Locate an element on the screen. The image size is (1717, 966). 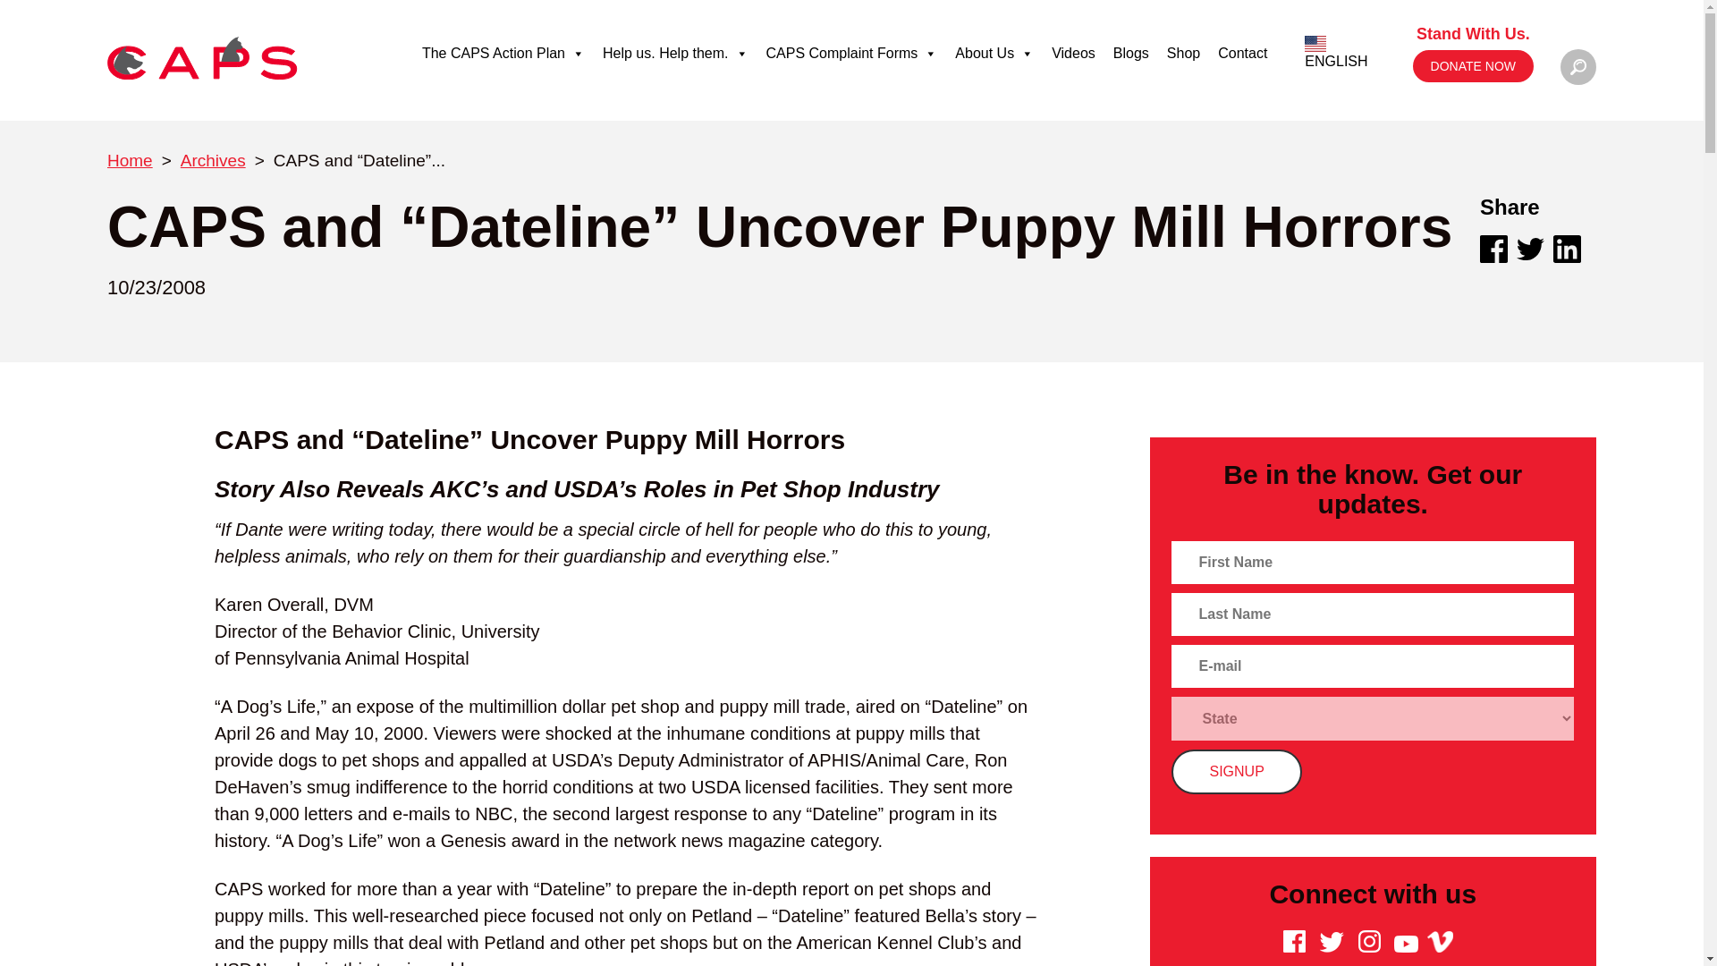
CAPS Complaint Forms is located at coordinates (851, 53).